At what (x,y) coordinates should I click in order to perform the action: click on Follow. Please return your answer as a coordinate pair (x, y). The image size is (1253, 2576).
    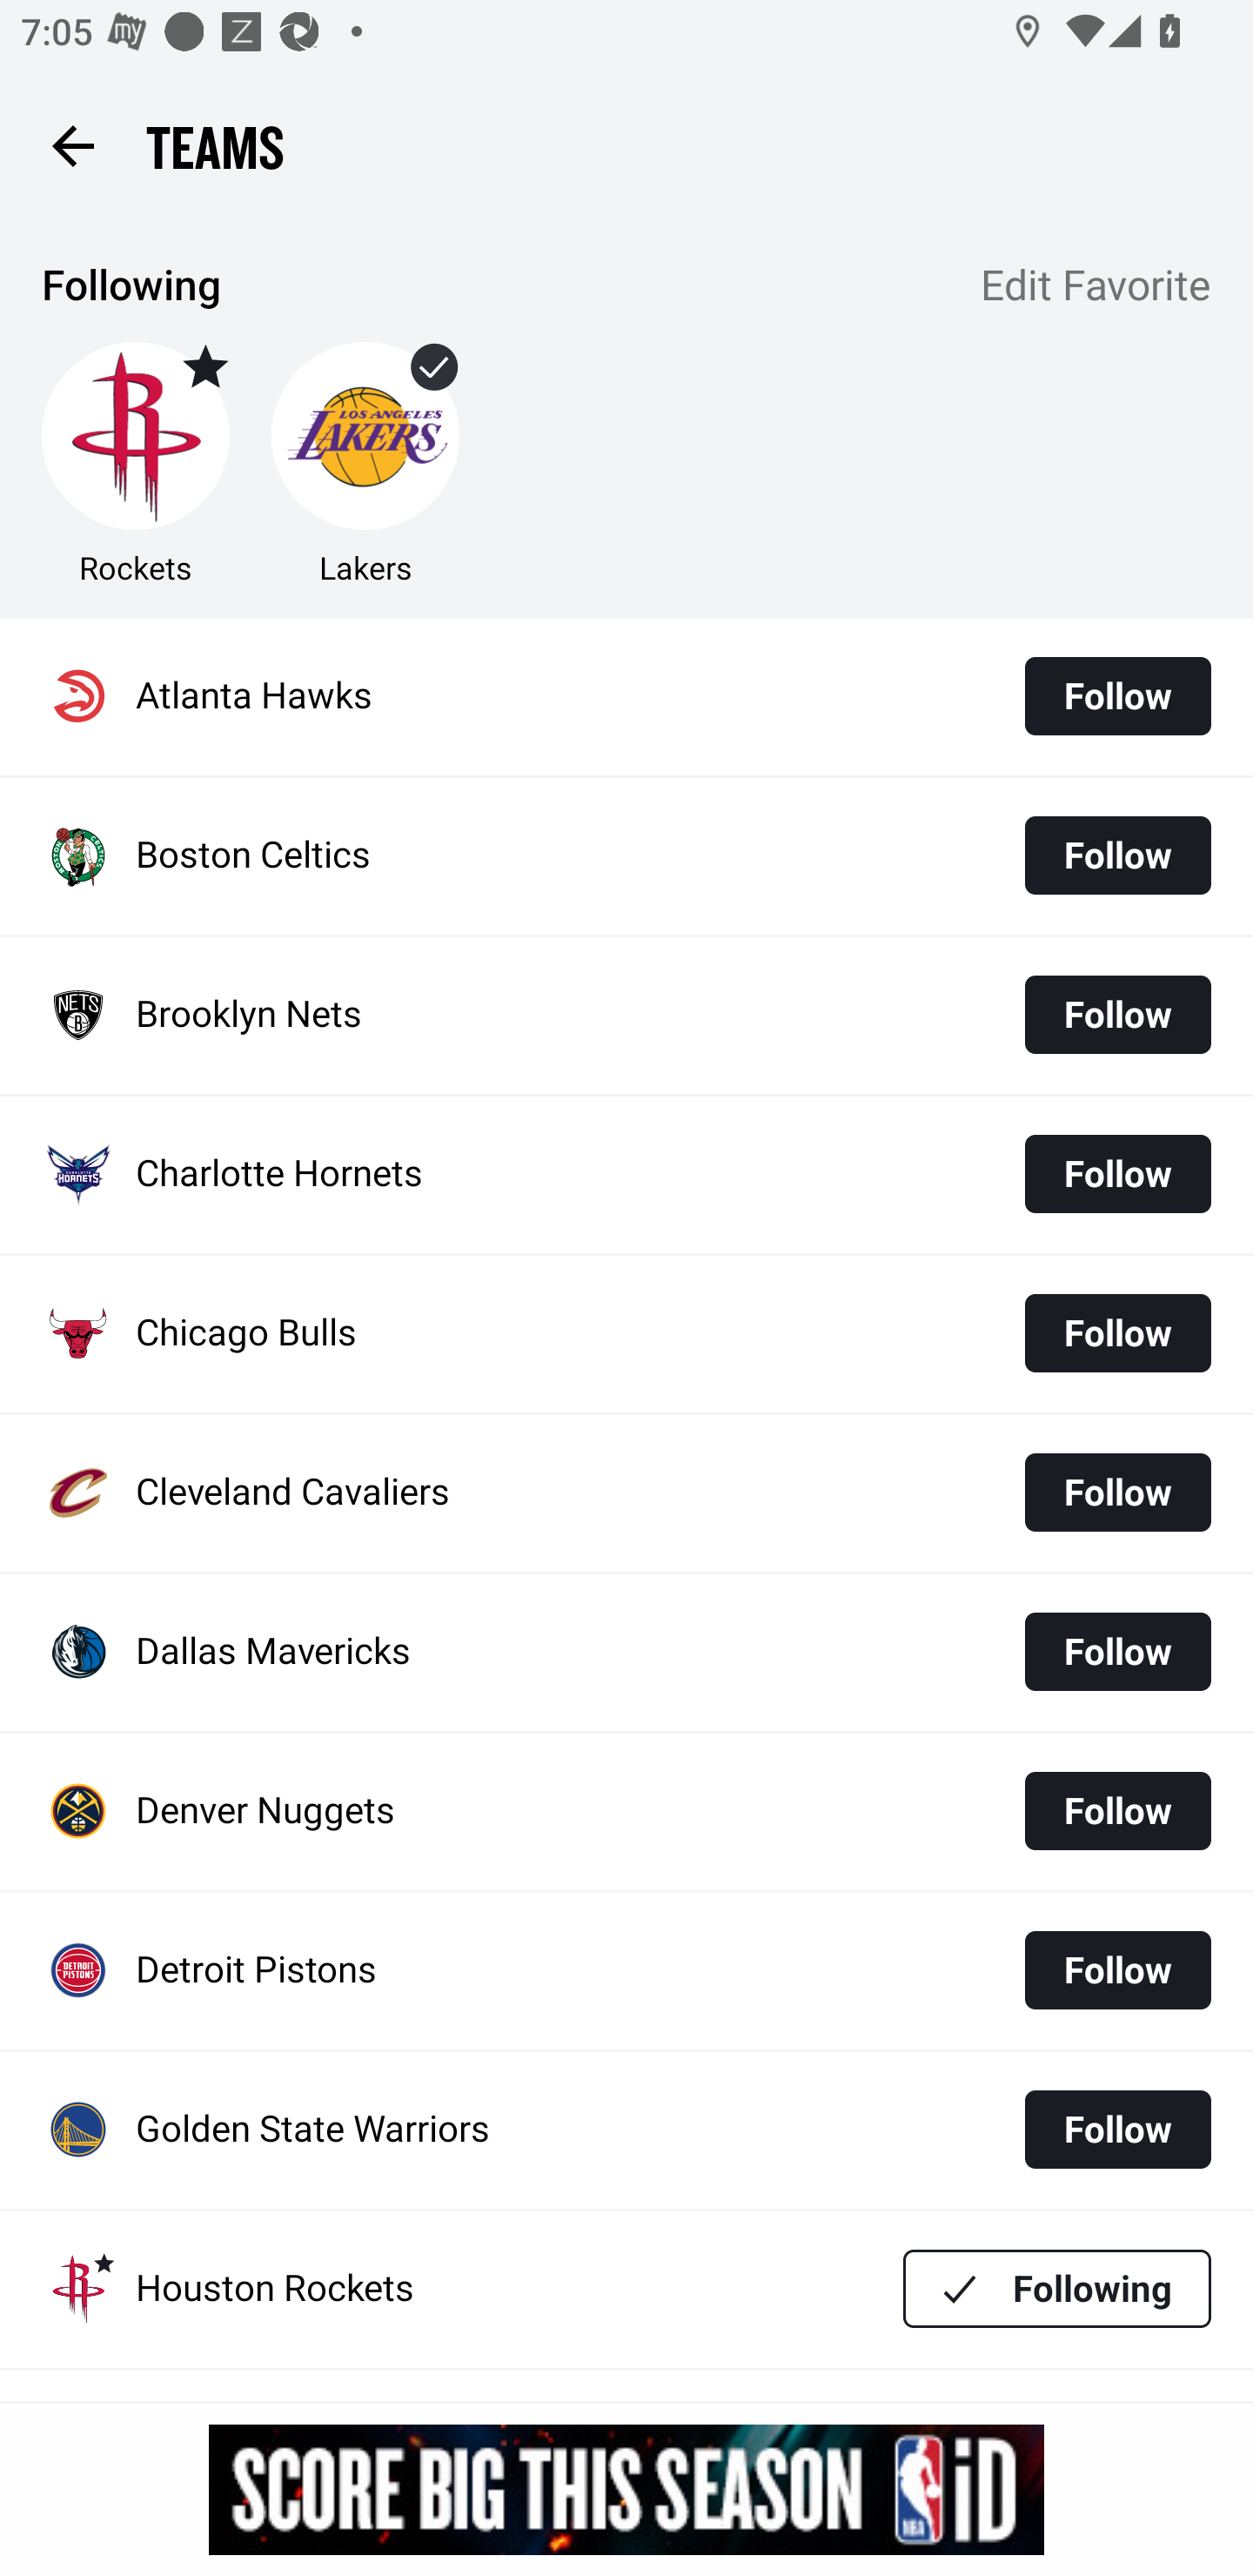
    Looking at the image, I should click on (1117, 1015).